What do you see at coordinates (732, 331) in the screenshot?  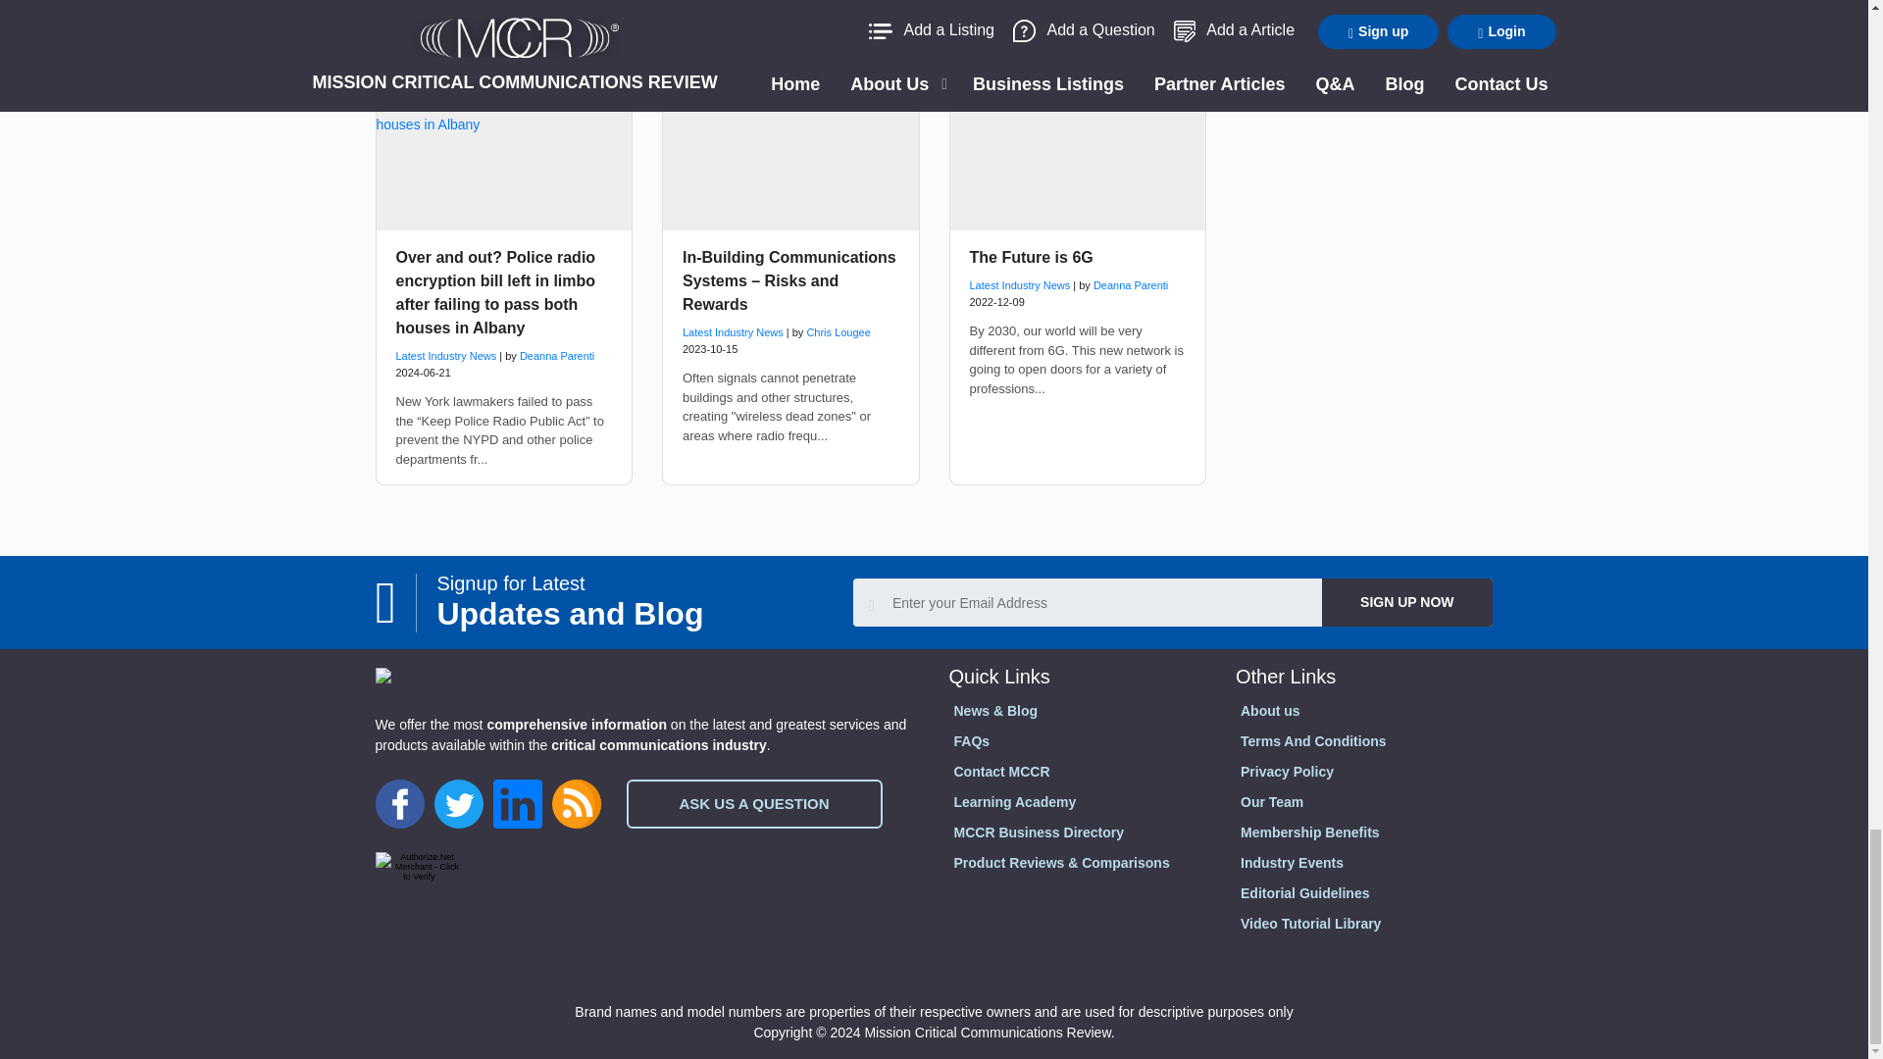 I see `Latest Industry News` at bounding box center [732, 331].